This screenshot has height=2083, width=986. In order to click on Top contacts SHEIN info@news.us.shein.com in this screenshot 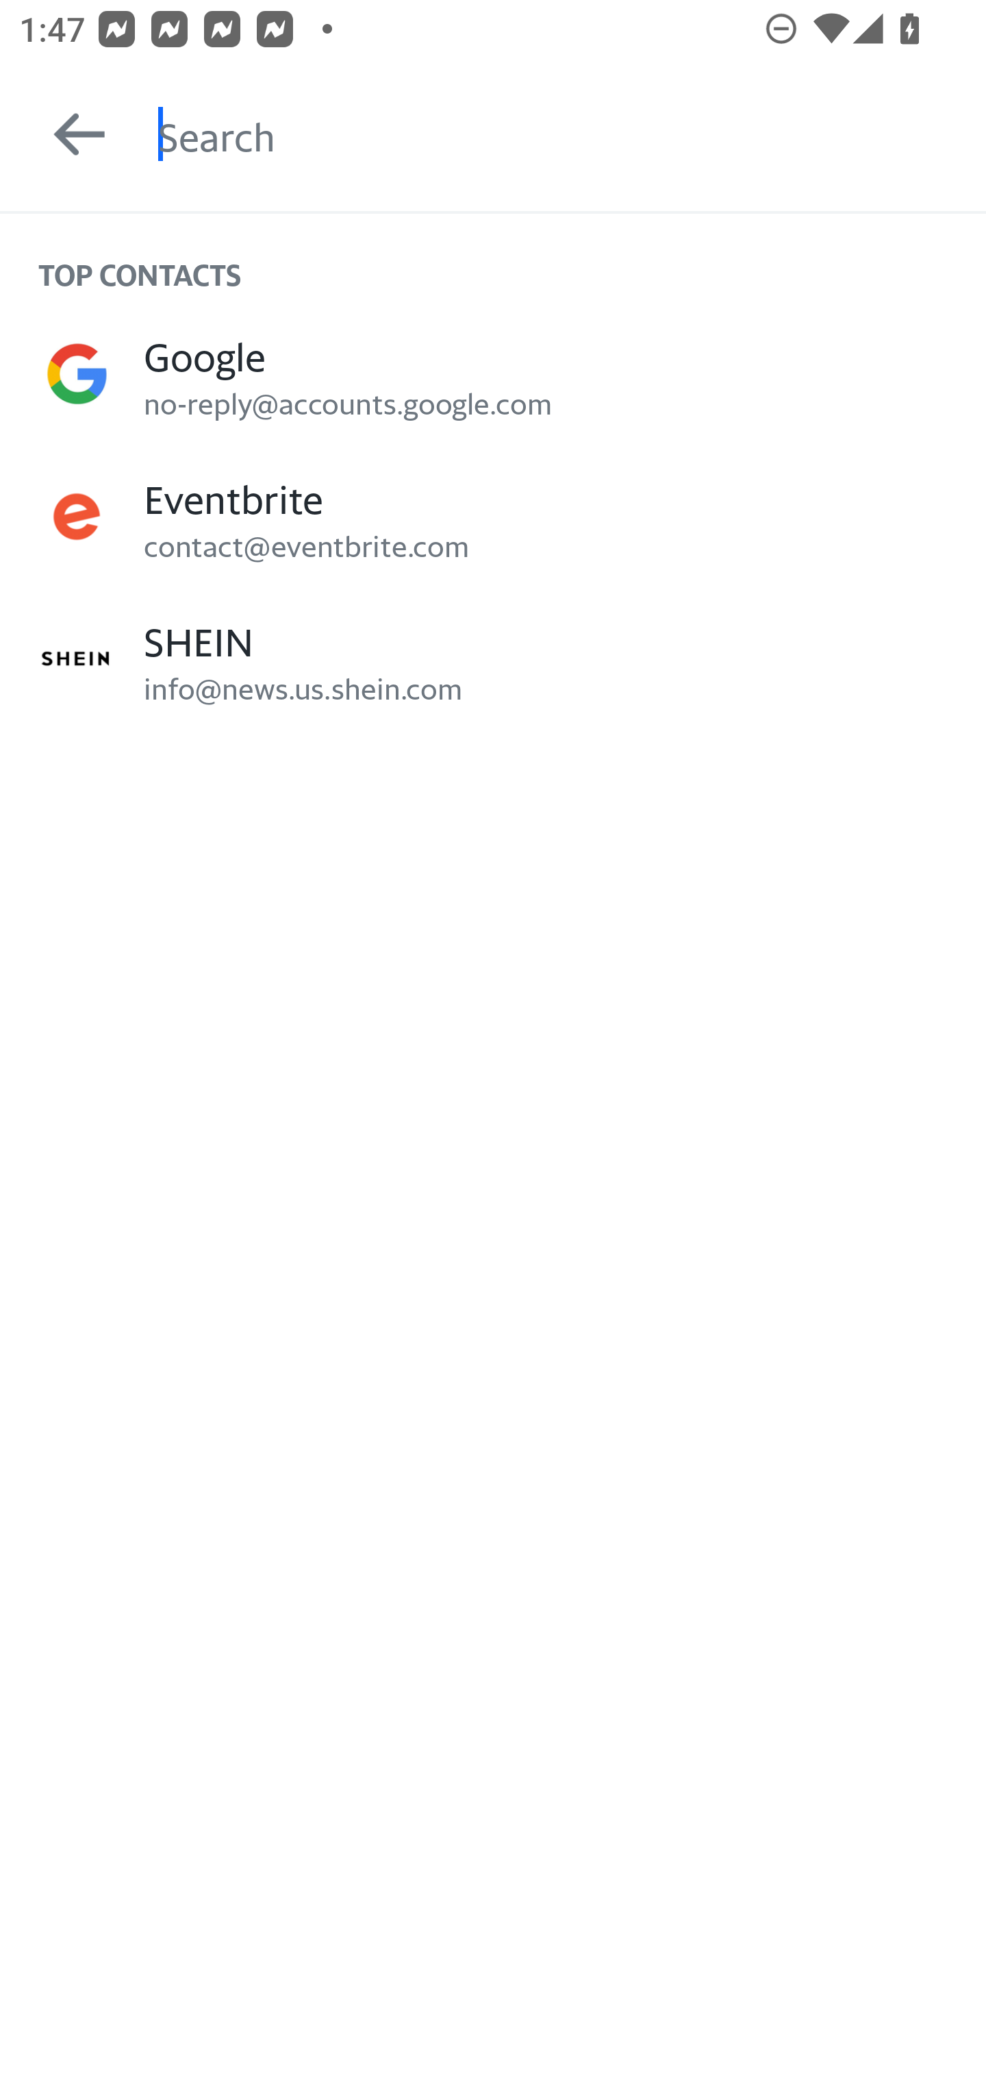, I will do `click(493, 659)`.